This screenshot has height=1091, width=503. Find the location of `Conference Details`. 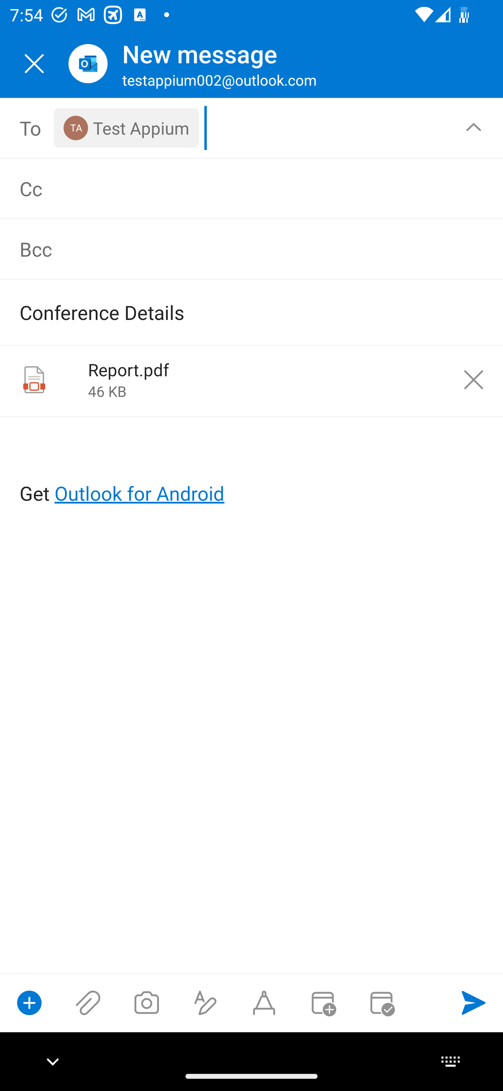

Conference Details is located at coordinates (232, 312).